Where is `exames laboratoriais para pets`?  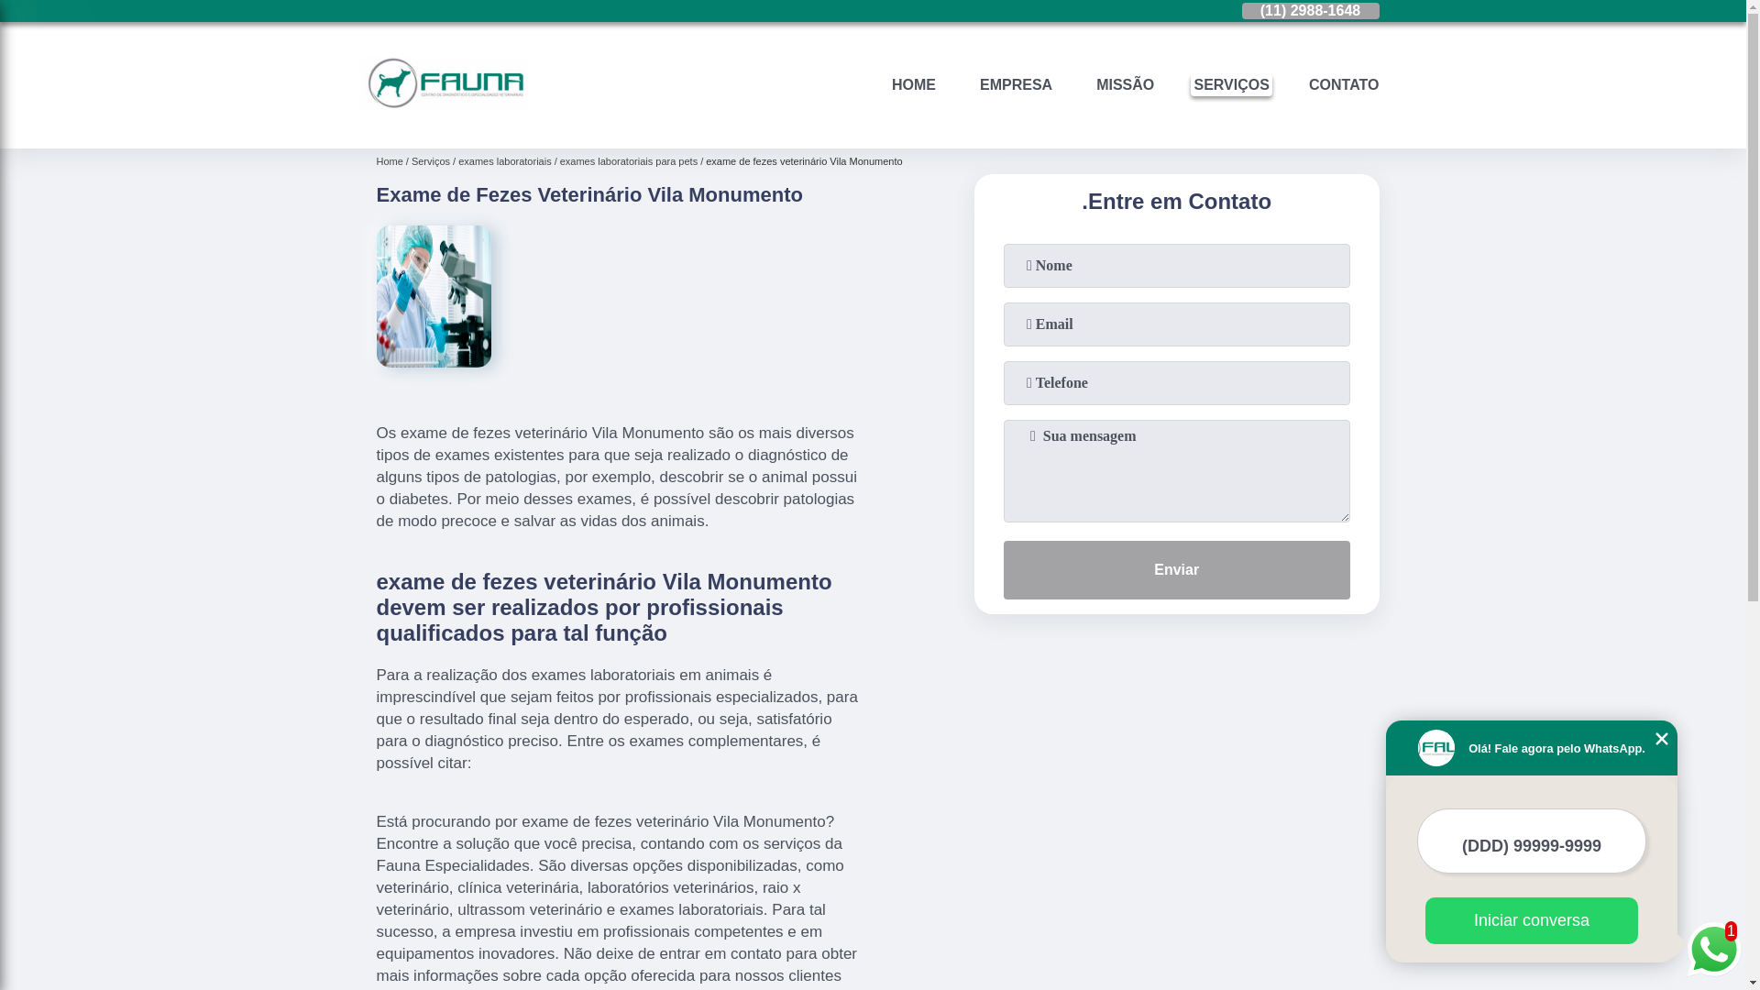 exames laboratoriais para pets is located at coordinates (632, 161).